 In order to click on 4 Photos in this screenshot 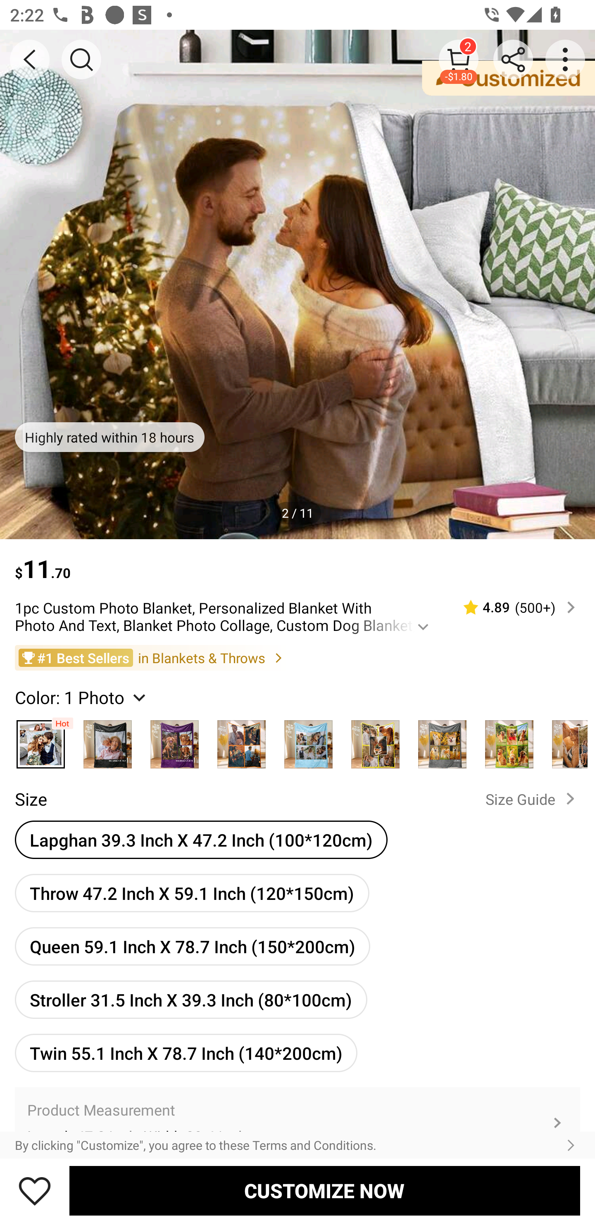, I will do `click(241, 740)`.